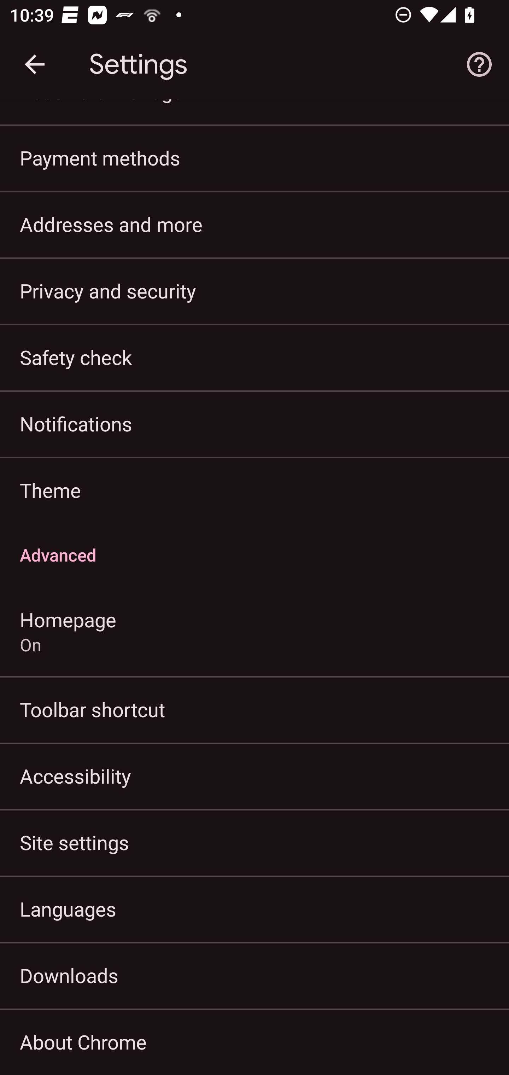  What do you see at coordinates (255, 158) in the screenshot?
I see `Payment methods` at bounding box center [255, 158].